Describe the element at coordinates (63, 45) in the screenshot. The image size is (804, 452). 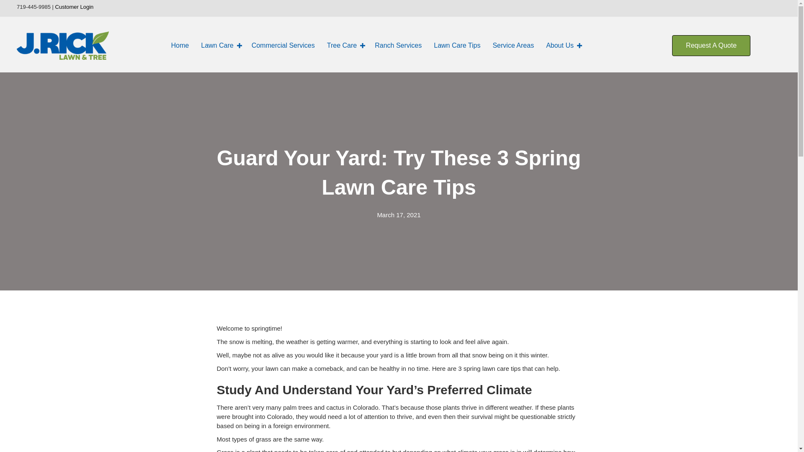
I see `J Rick Lawn - colorado springs lawn care` at that location.